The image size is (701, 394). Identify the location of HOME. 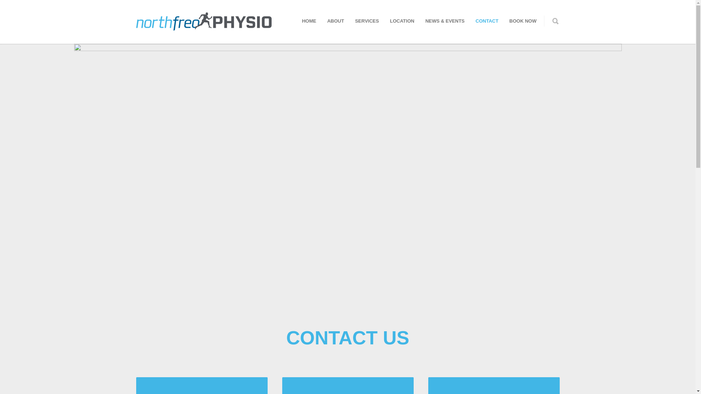
(309, 21).